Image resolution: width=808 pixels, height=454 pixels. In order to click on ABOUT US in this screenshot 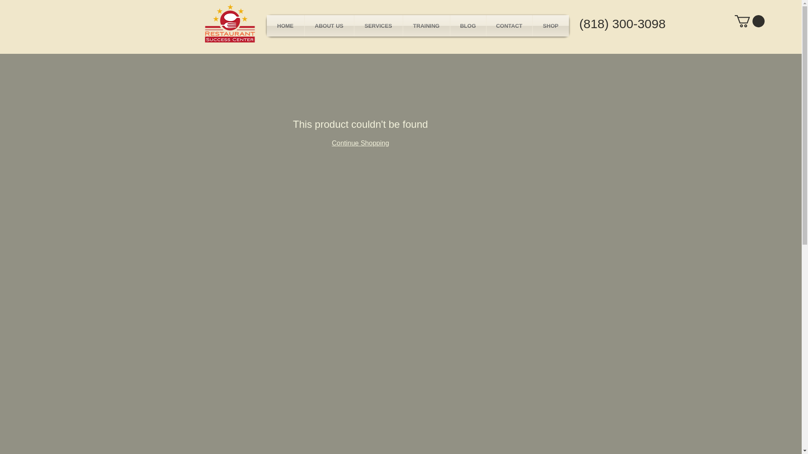, I will do `click(329, 26)`.